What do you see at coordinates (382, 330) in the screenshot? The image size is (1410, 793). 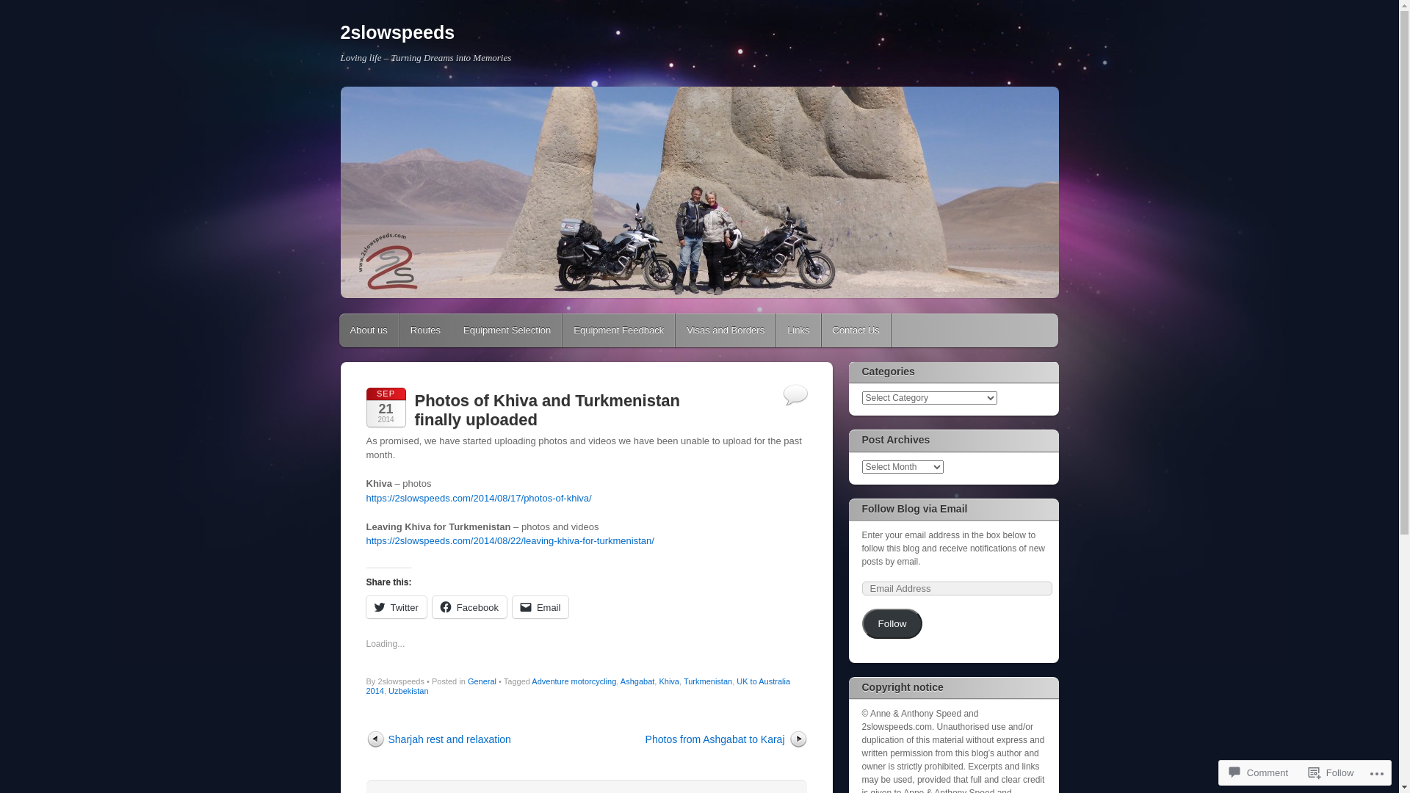 I see `Skip to content` at bounding box center [382, 330].